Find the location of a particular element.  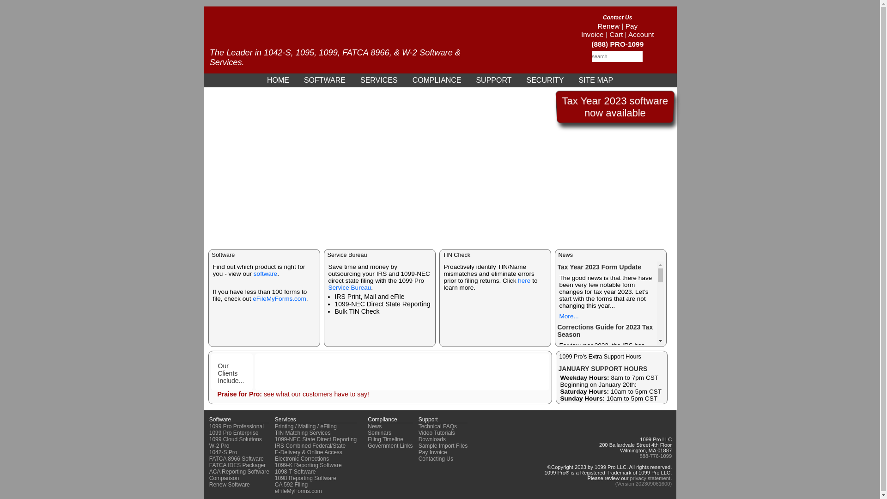

Renew is located at coordinates (608, 26).